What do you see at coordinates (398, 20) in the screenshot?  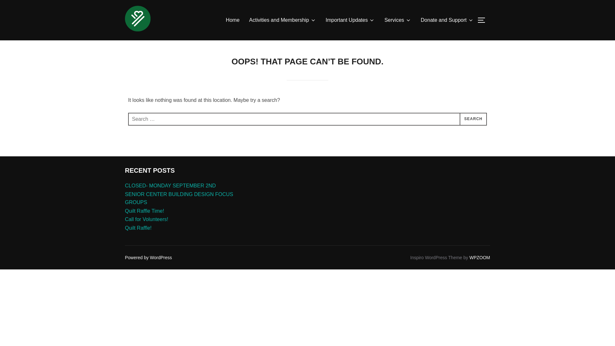 I see `Services` at bounding box center [398, 20].